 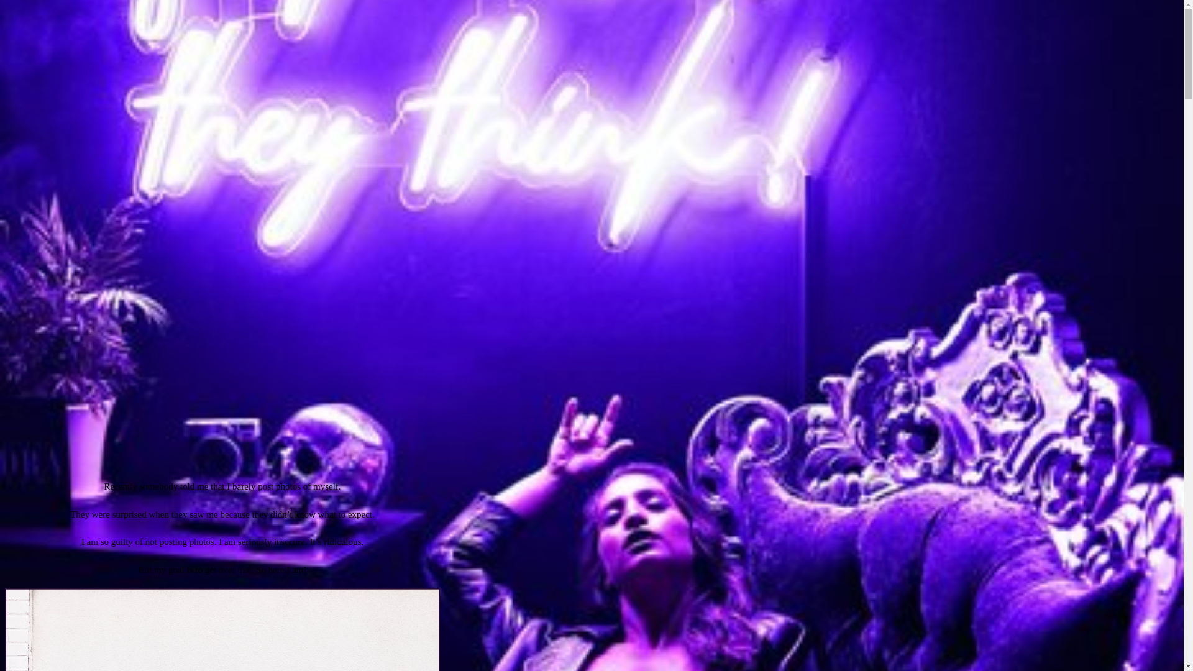 I want to click on COUPLES BOUDOIR, so click(x=377, y=58).